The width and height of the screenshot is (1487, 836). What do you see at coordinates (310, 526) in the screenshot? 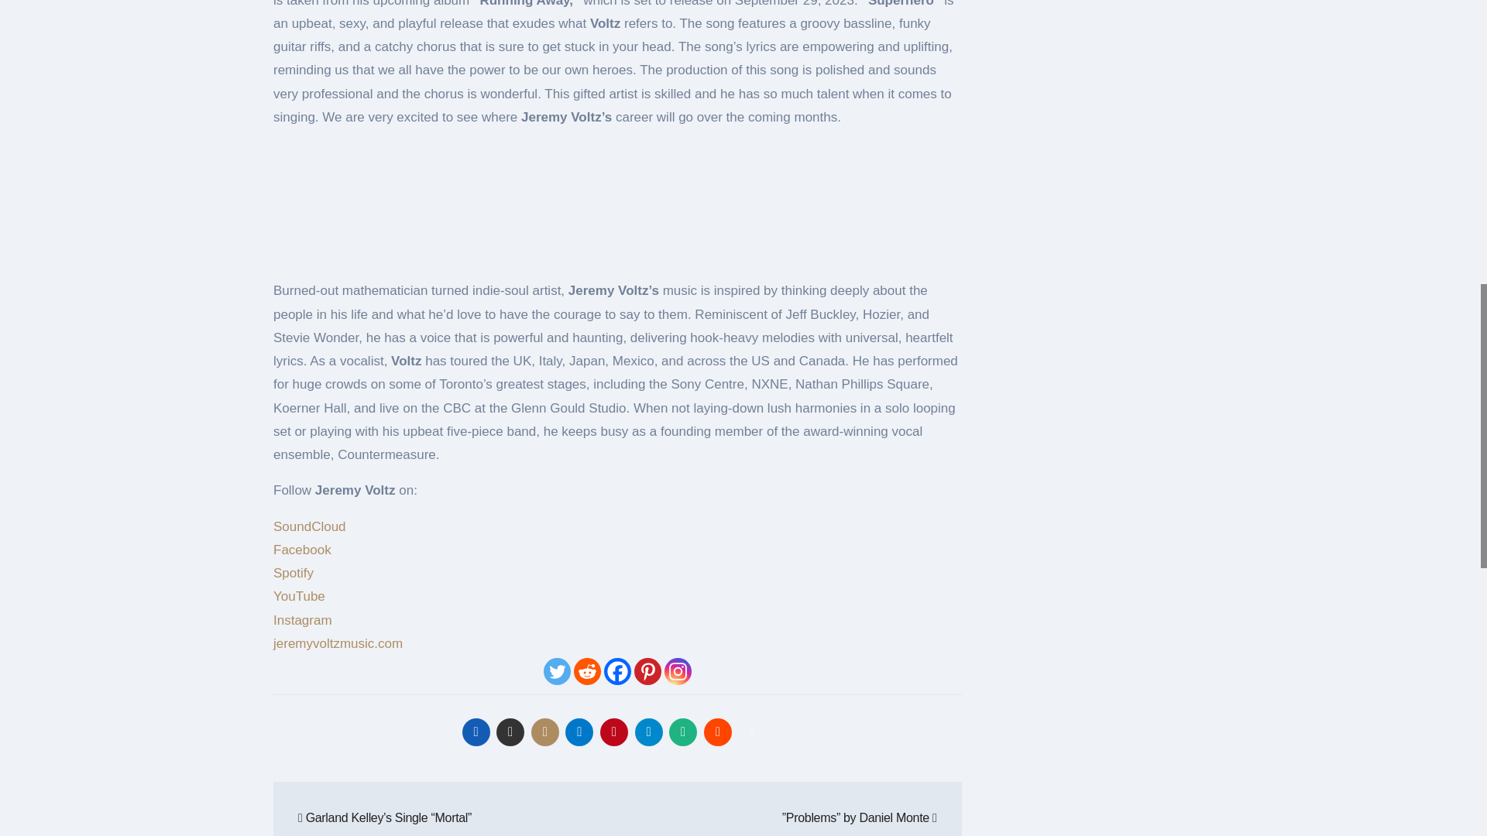
I see `SoundCloud` at bounding box center [310, 526].